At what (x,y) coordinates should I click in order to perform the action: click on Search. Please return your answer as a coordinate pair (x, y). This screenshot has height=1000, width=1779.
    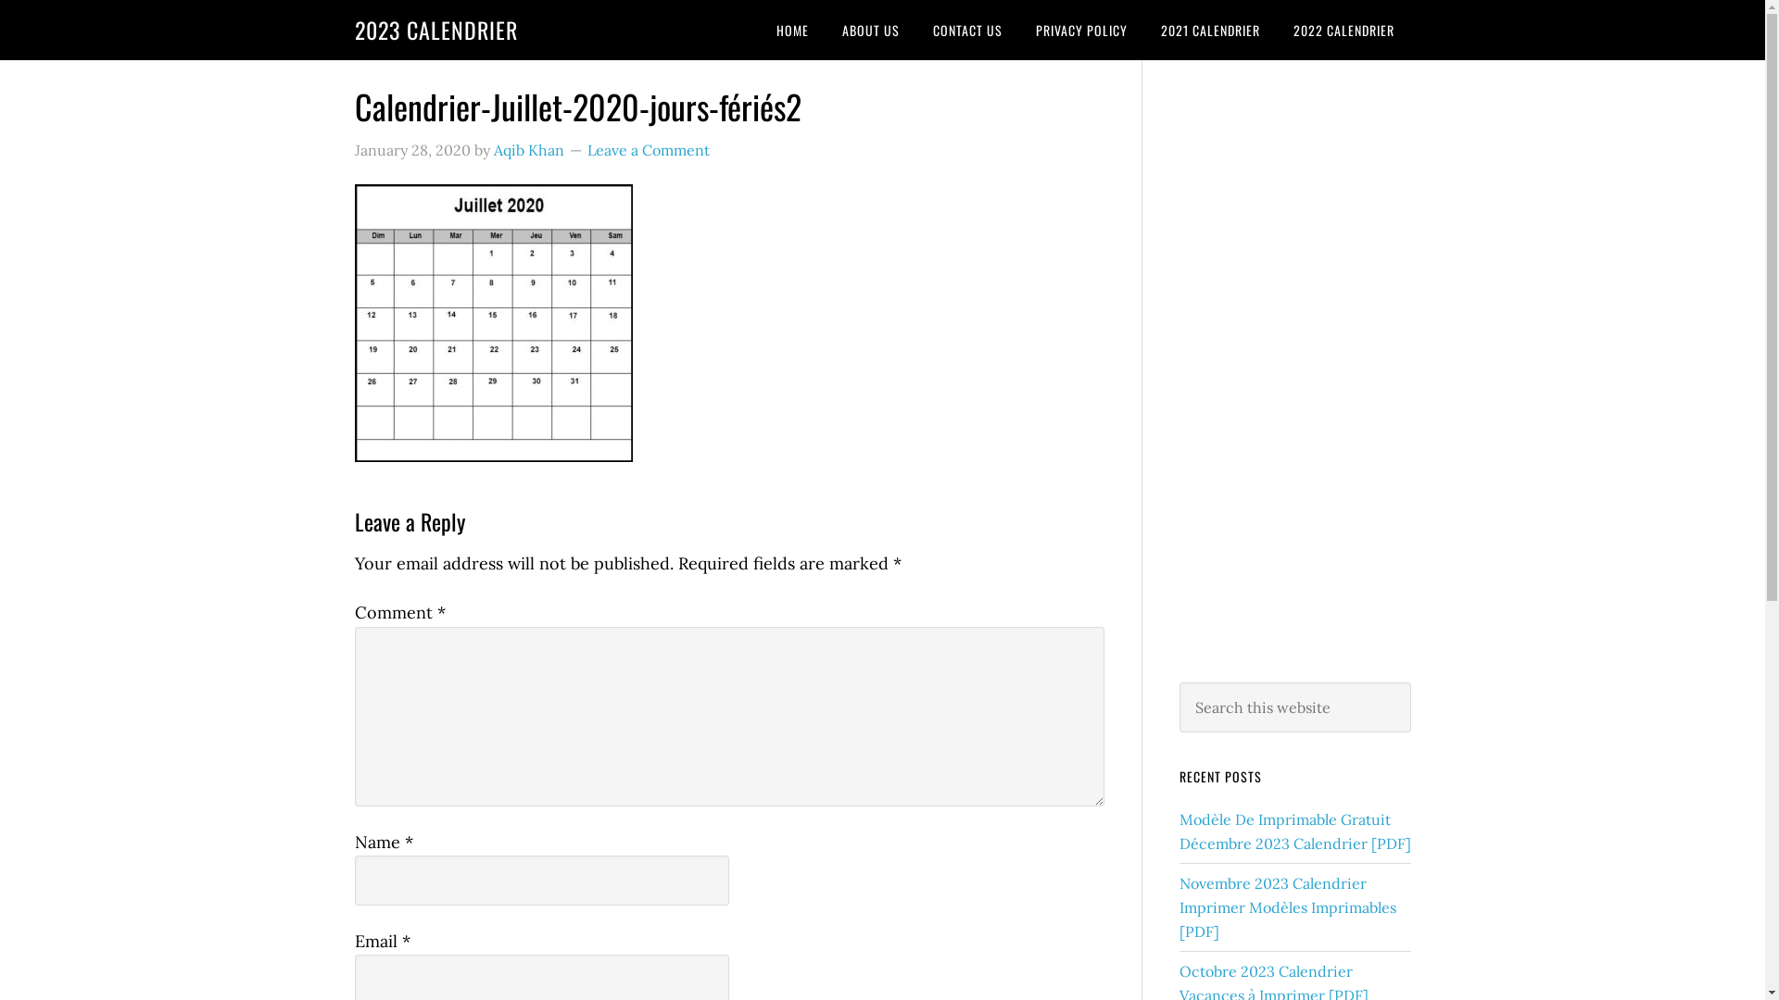
    Looking at the image, I should click on (1410, 681).